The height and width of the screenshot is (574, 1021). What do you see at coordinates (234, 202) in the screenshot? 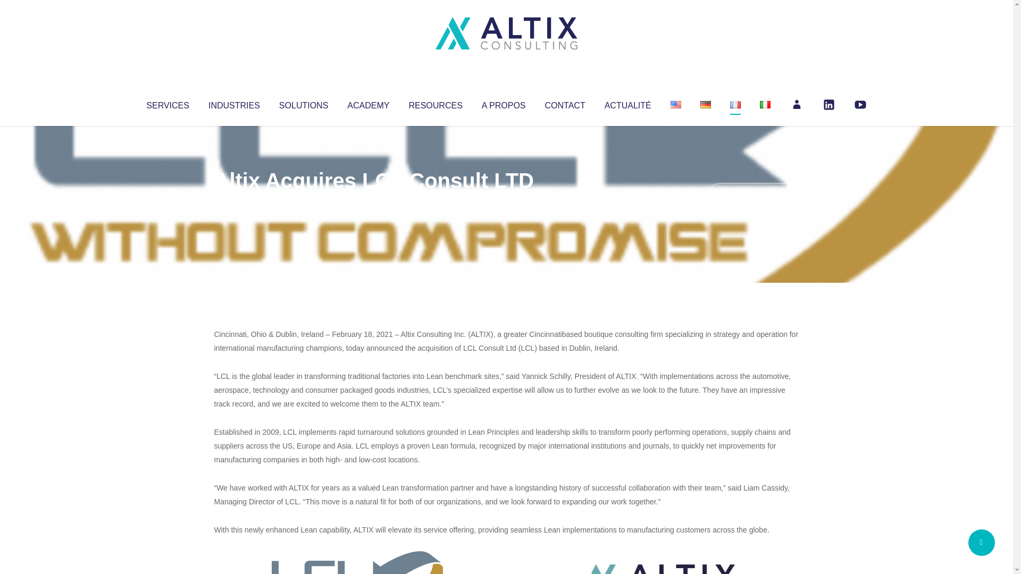
I see `Articles par Altix` at bounding box center [234, 202].